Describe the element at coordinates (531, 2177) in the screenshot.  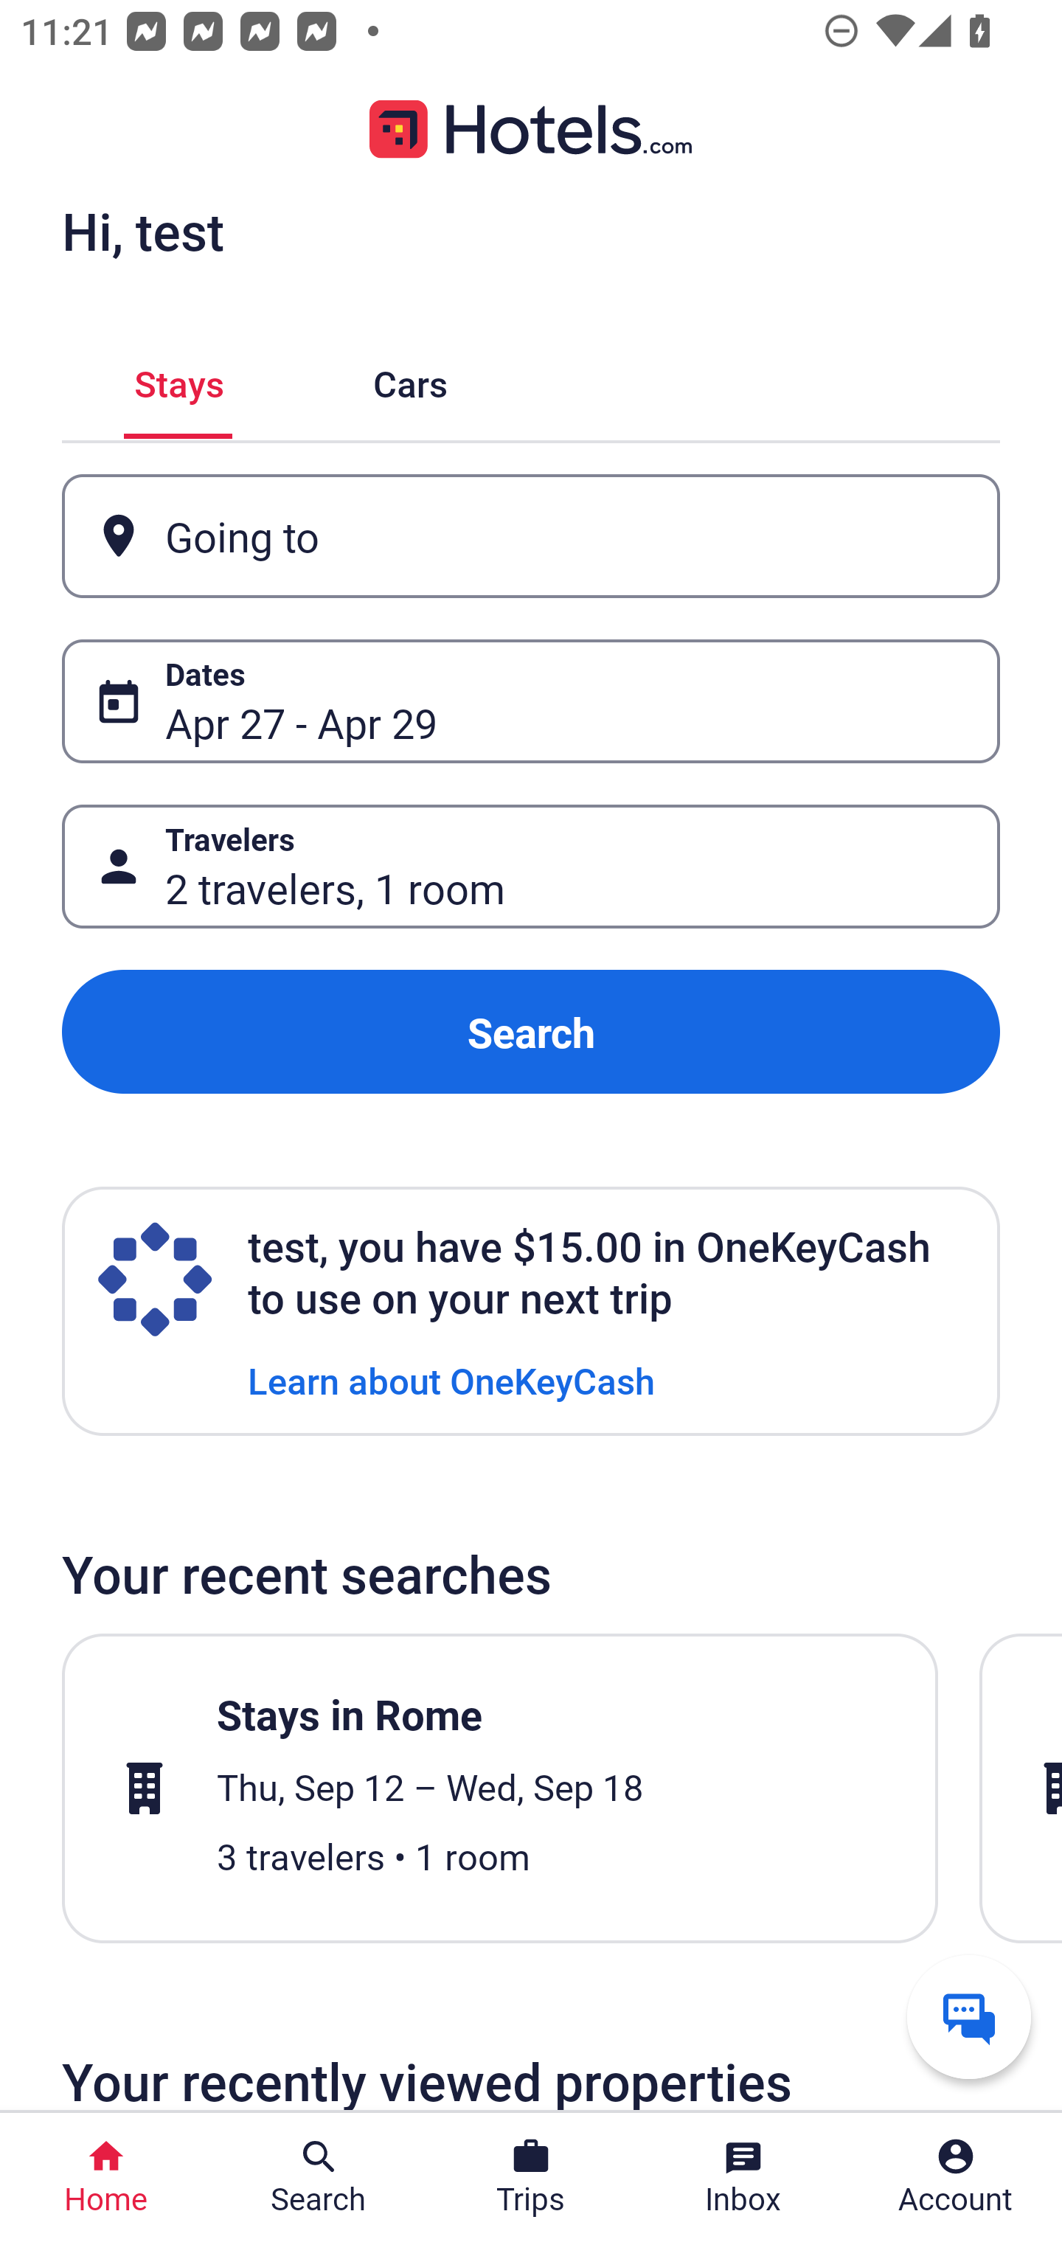
I see `Trips Trips Button` at that location.